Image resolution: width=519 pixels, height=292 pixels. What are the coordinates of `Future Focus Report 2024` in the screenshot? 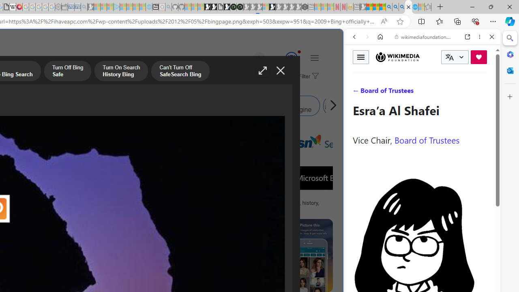 It's located at (240, 7).